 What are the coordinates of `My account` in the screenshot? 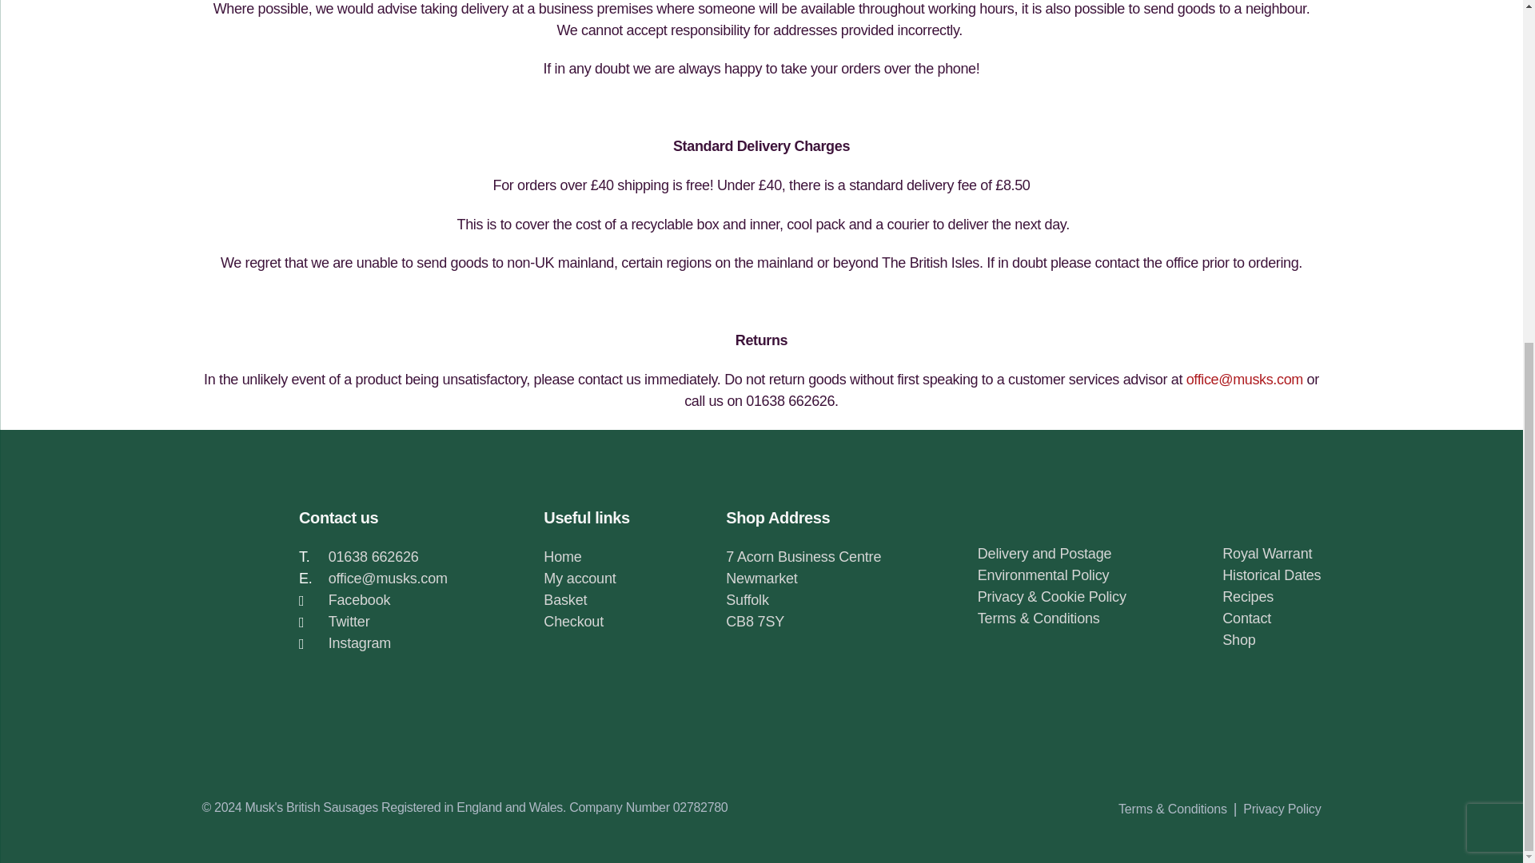 It's located at (579, 579).